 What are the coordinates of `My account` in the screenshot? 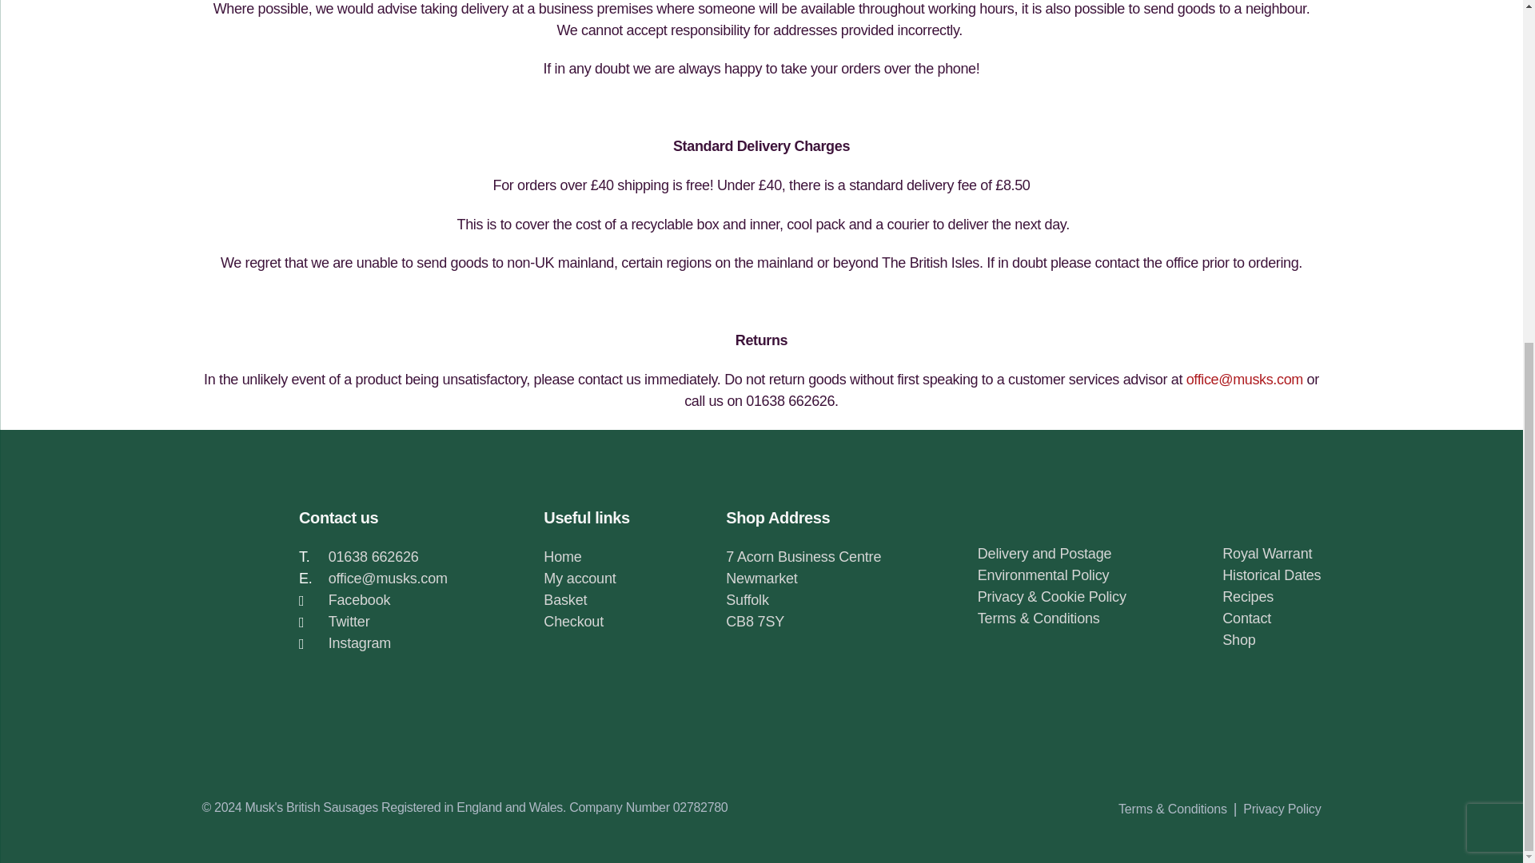 It's located at (579, 579).